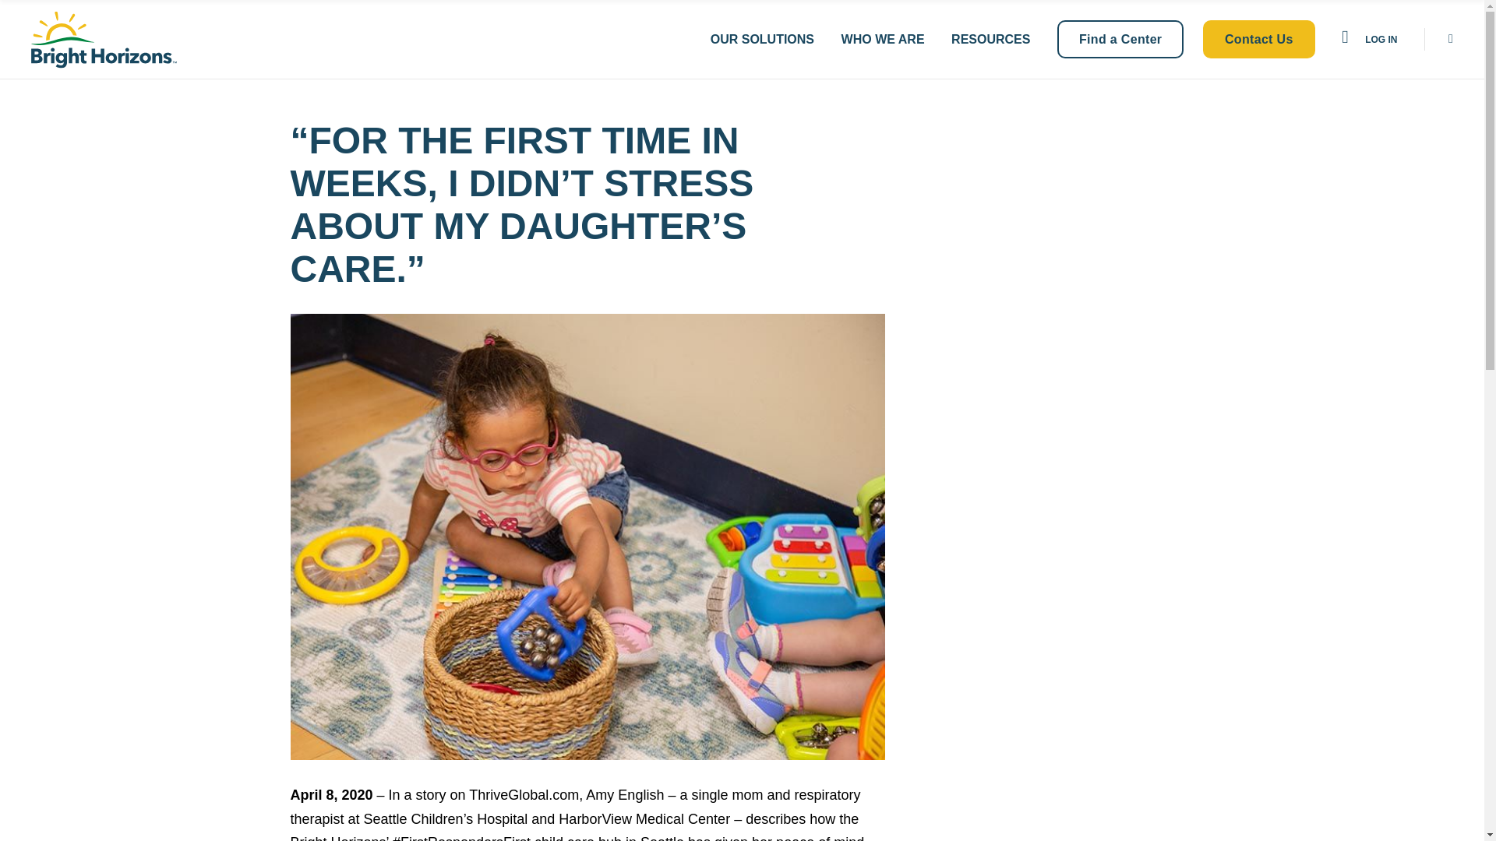 This screenshot has width=1496, height=841. Describe the element at coordinates (762, 39) in the screenshot. I see `OUR SOLUTIONS` at that location.